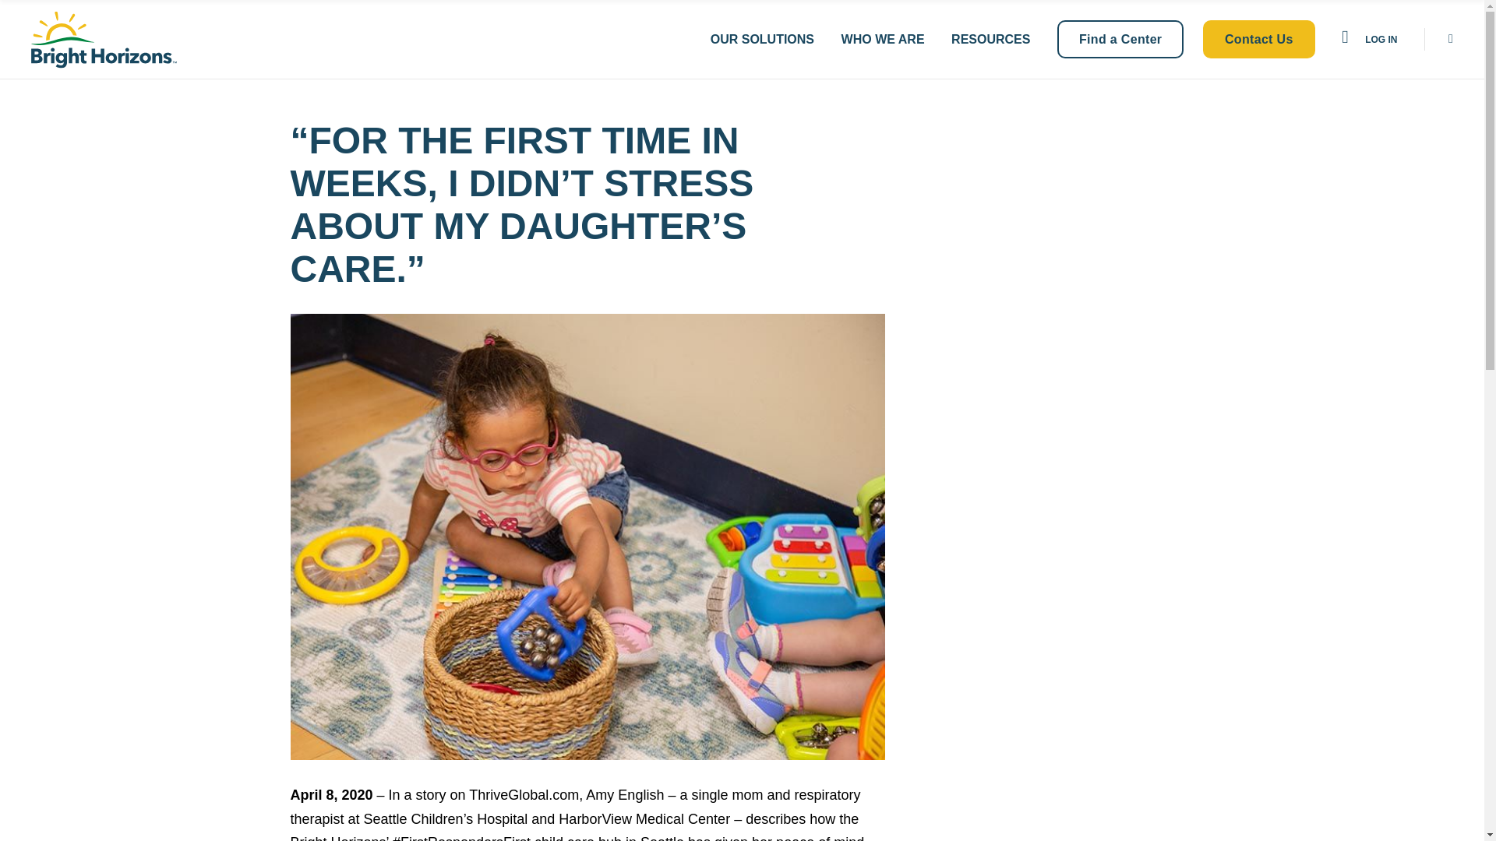 This screenshot has width=1496, height=841. Describe the element at coordinates (762, 39) in the screenshot. I see `OUR SOLUTIONS` at that location.